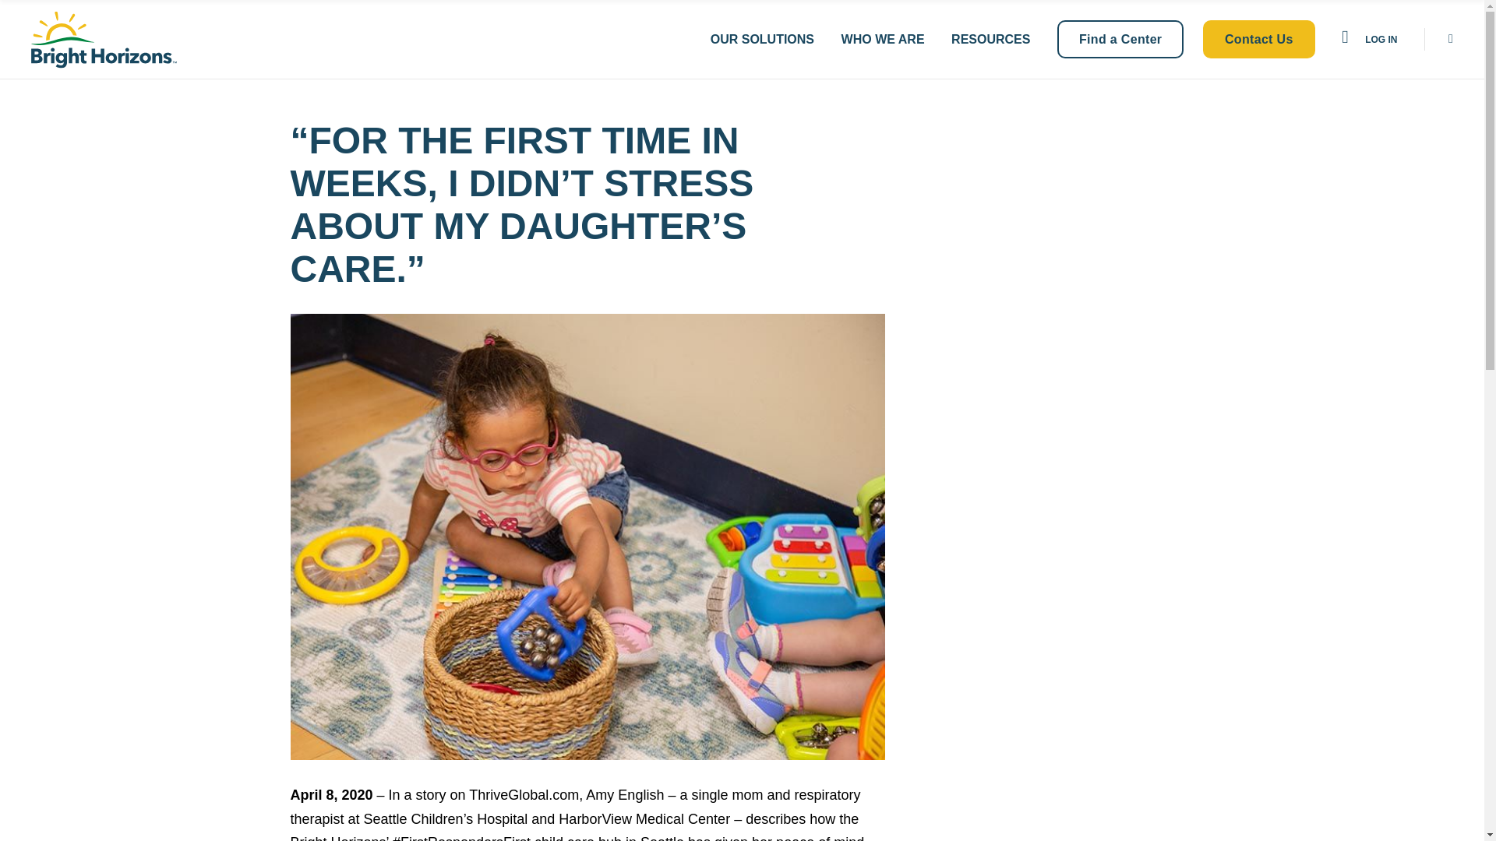 This screenshot has width=1496, height=841. Describe the element at coordinates (762, 39) in the screenshot. I see `OUR SOLUTIONS` at that location.